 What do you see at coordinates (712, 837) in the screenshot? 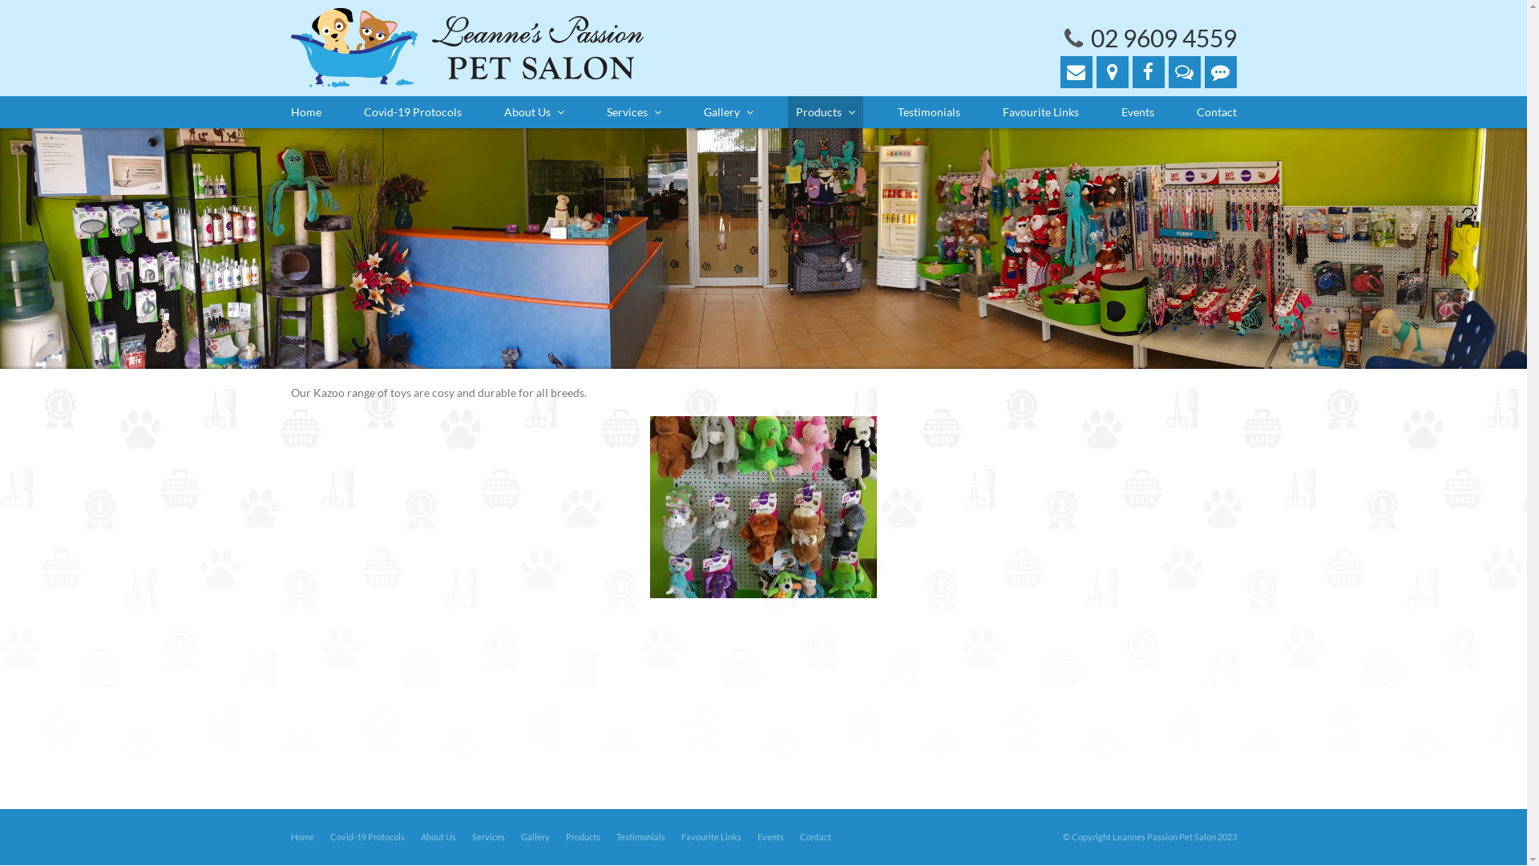
I see `Favourite Links` at bounding box center [712, 837].